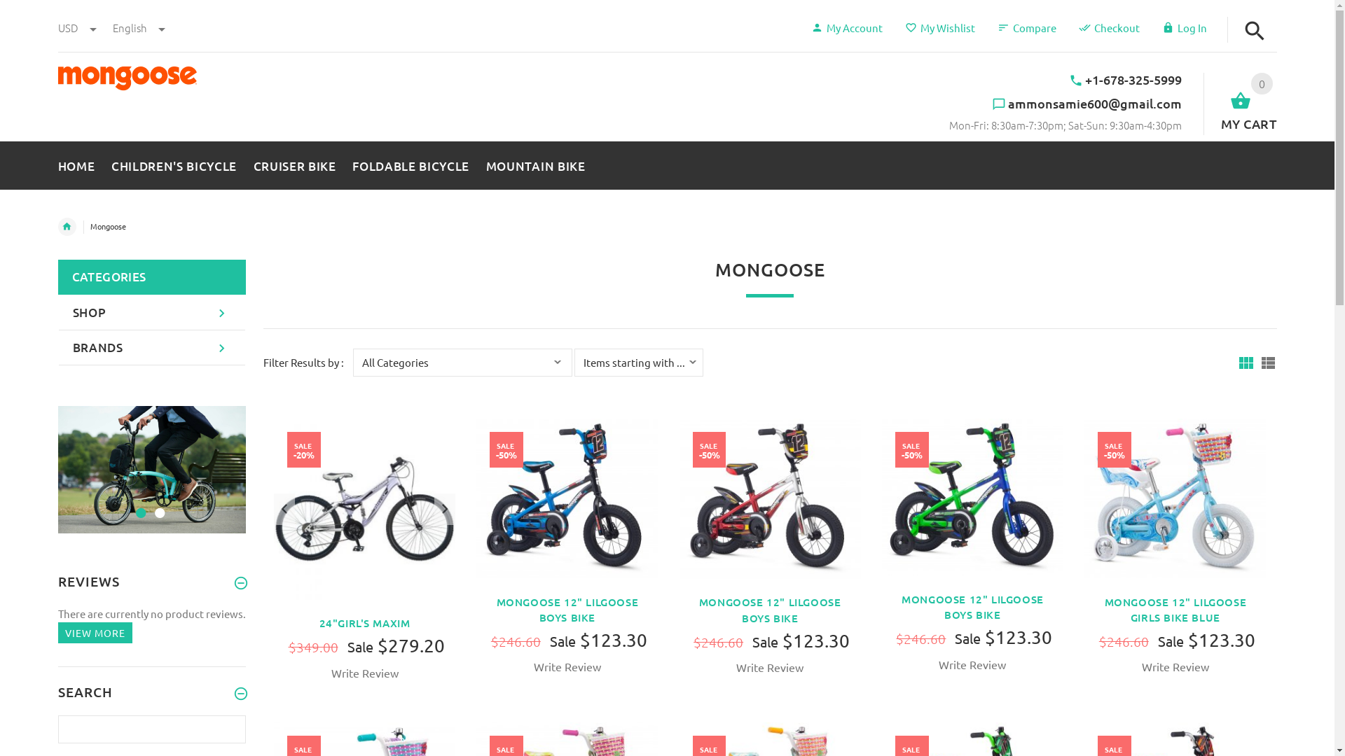 This screenshot has height=756, width=1345. Describe the element at coordinates (847, 28) in the screenshot. I see `My Account` at that location.